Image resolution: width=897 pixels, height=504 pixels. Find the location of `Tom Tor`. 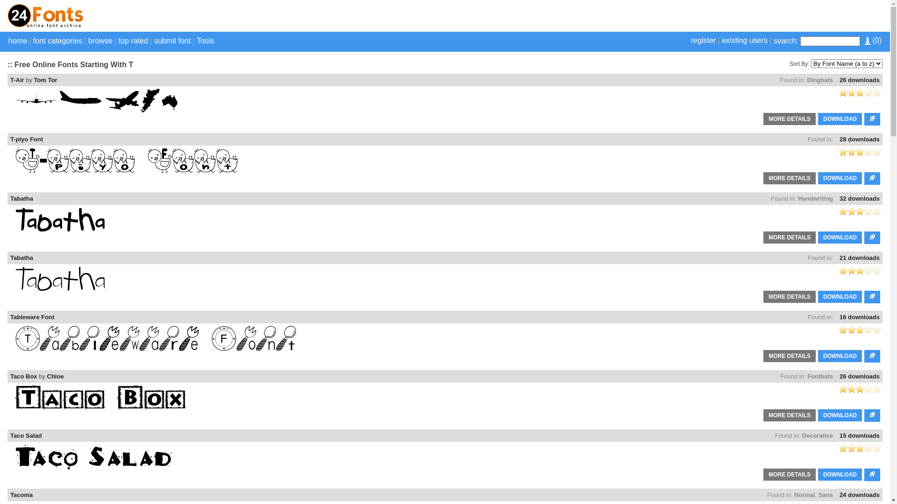

Tom Tor is located at coordinates (46, 80).